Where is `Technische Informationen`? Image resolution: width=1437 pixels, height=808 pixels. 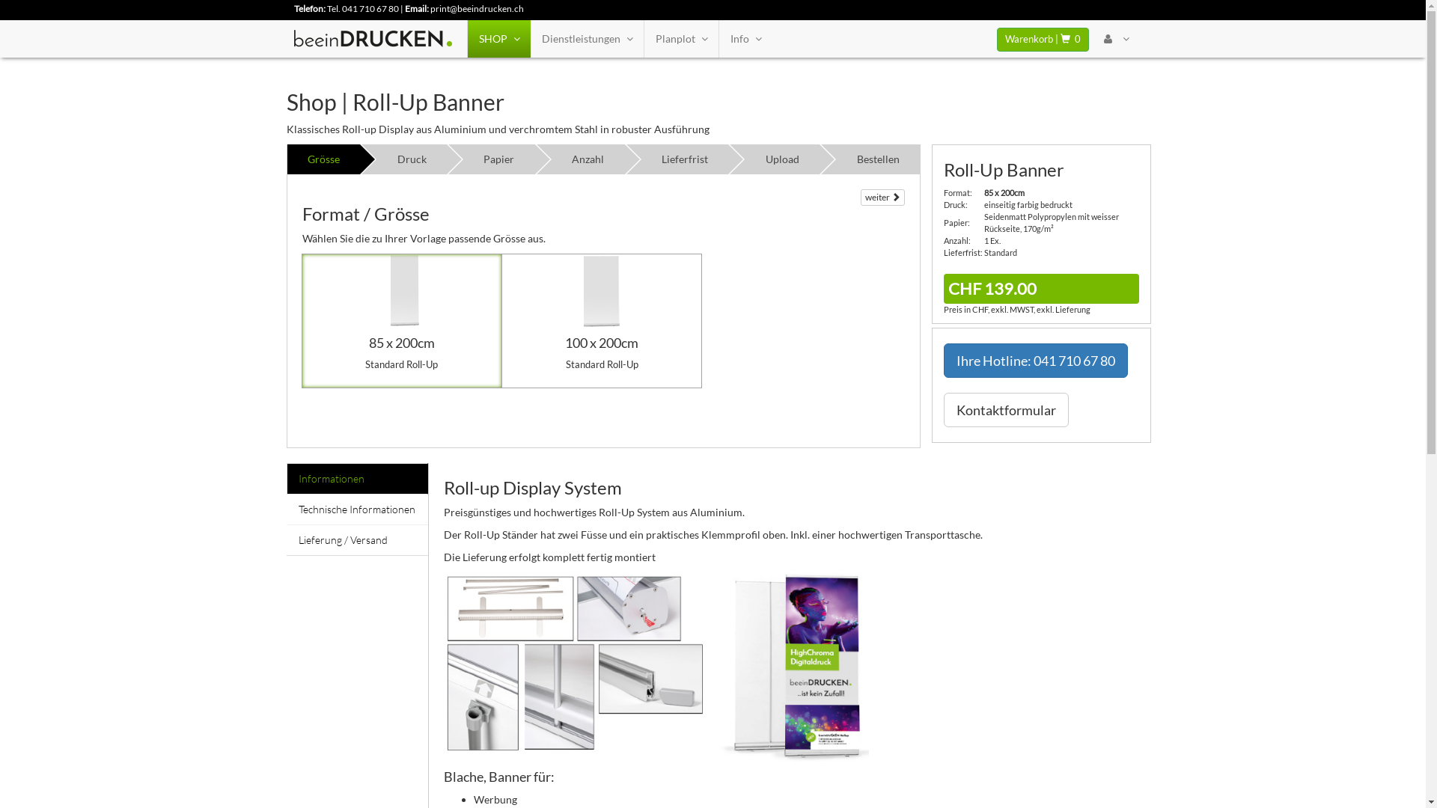
Technische Informationen is located at coordinates (356, 509).